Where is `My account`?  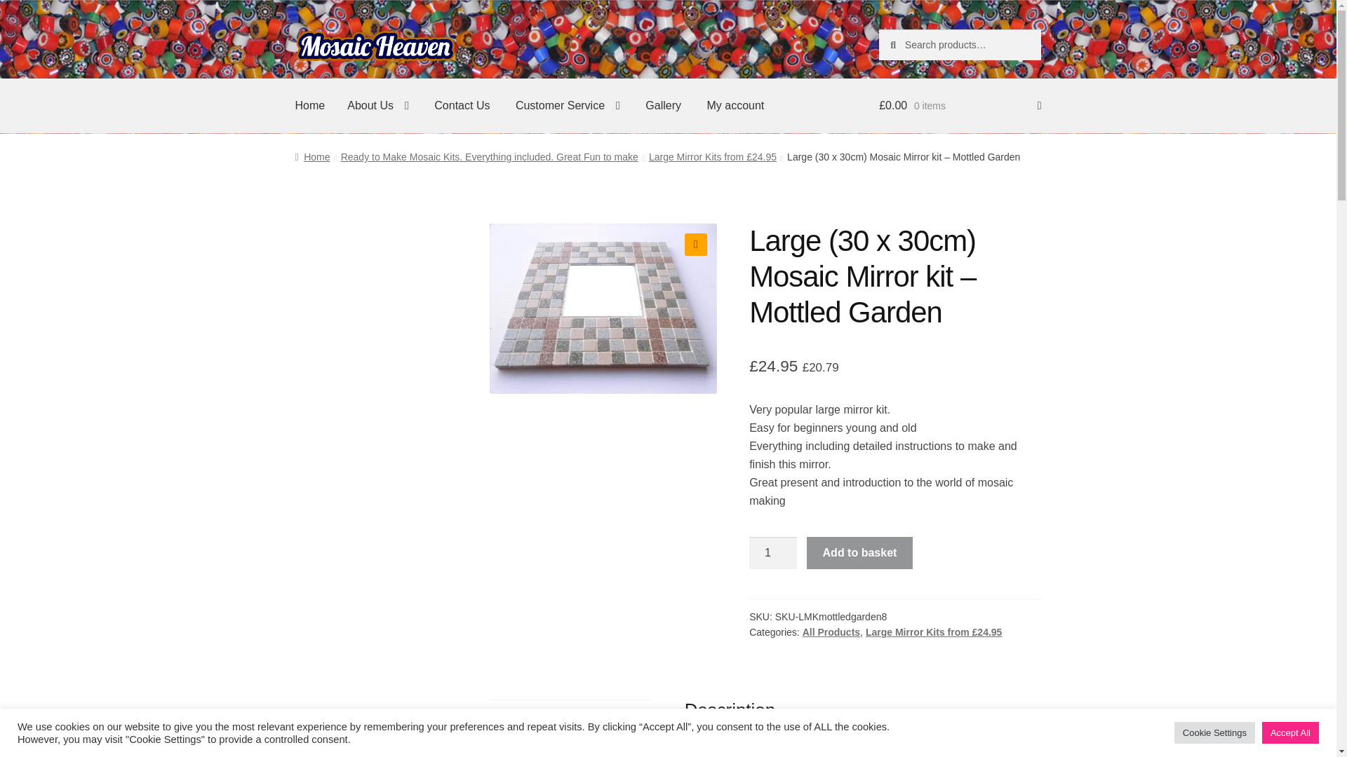 My account is located at coordinates (735, 106).